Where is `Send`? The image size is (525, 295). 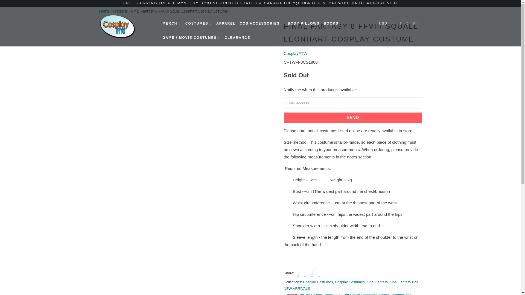 Send is located at coordinates (353, 117).